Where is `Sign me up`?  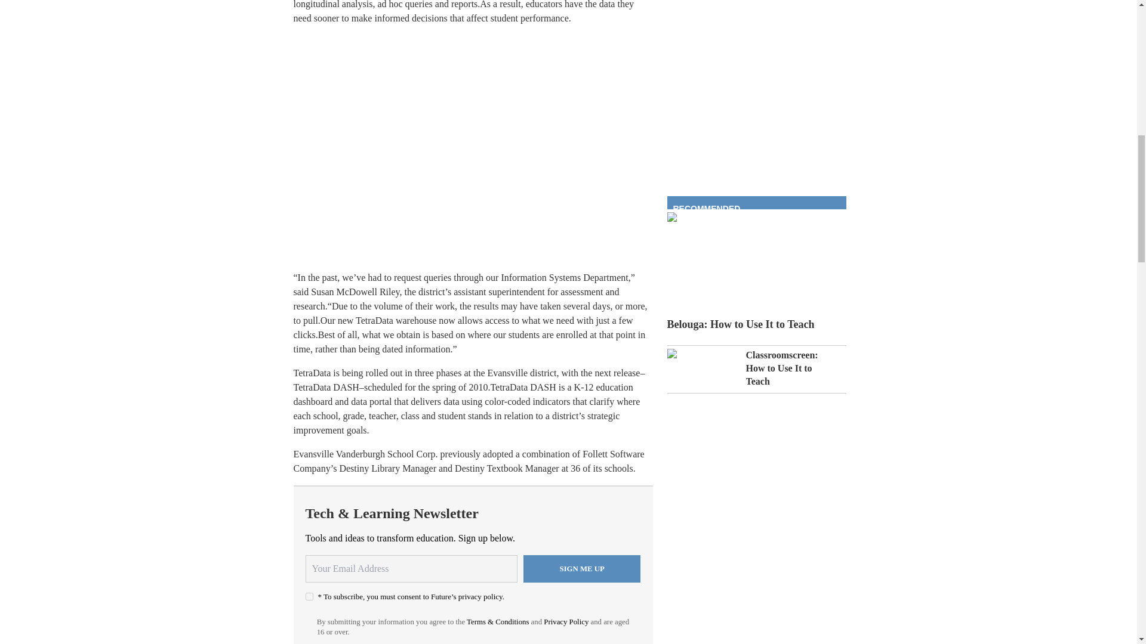
Sign me up is located at coordinates (582, 569).